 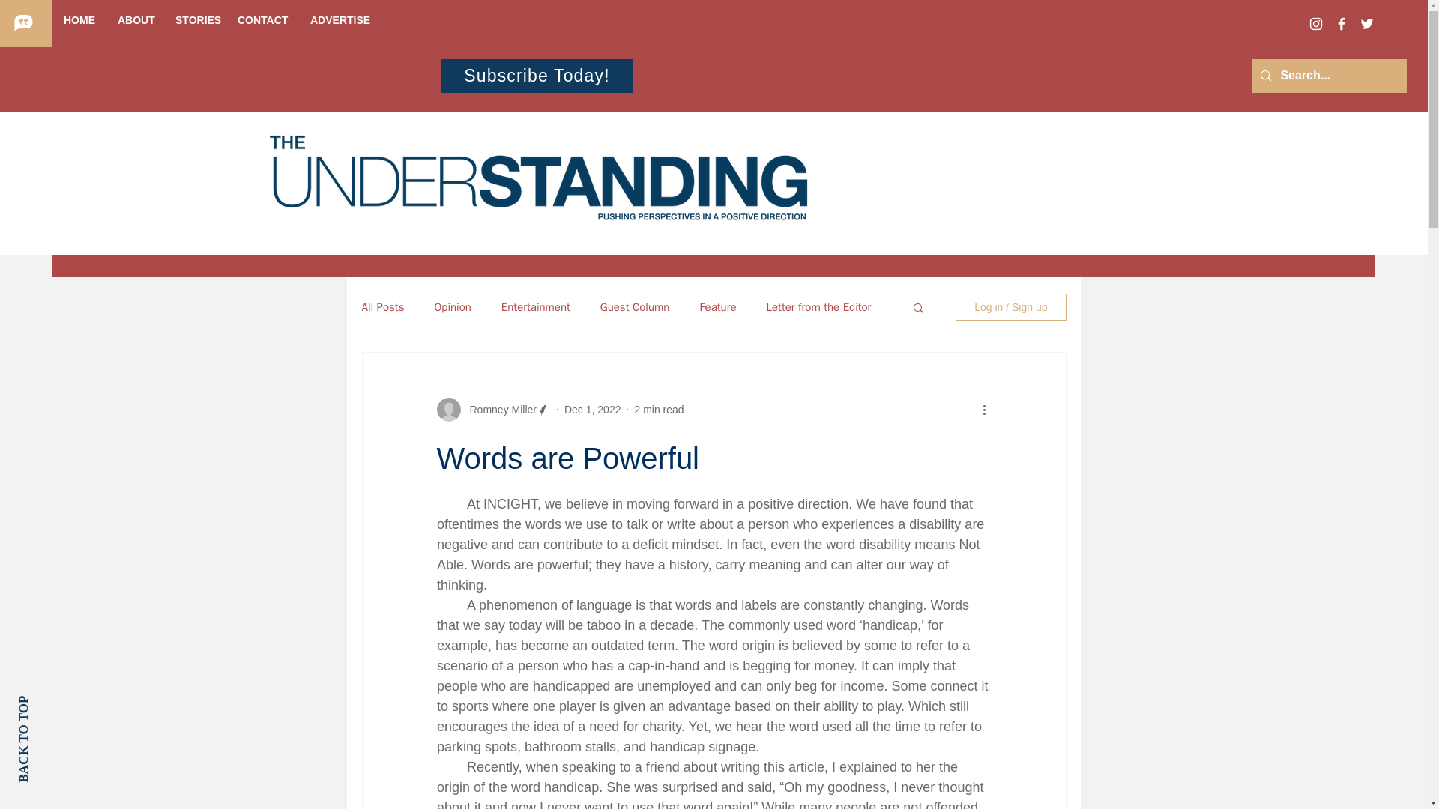 I want to click on All Posts, so click(x=382, y=306).